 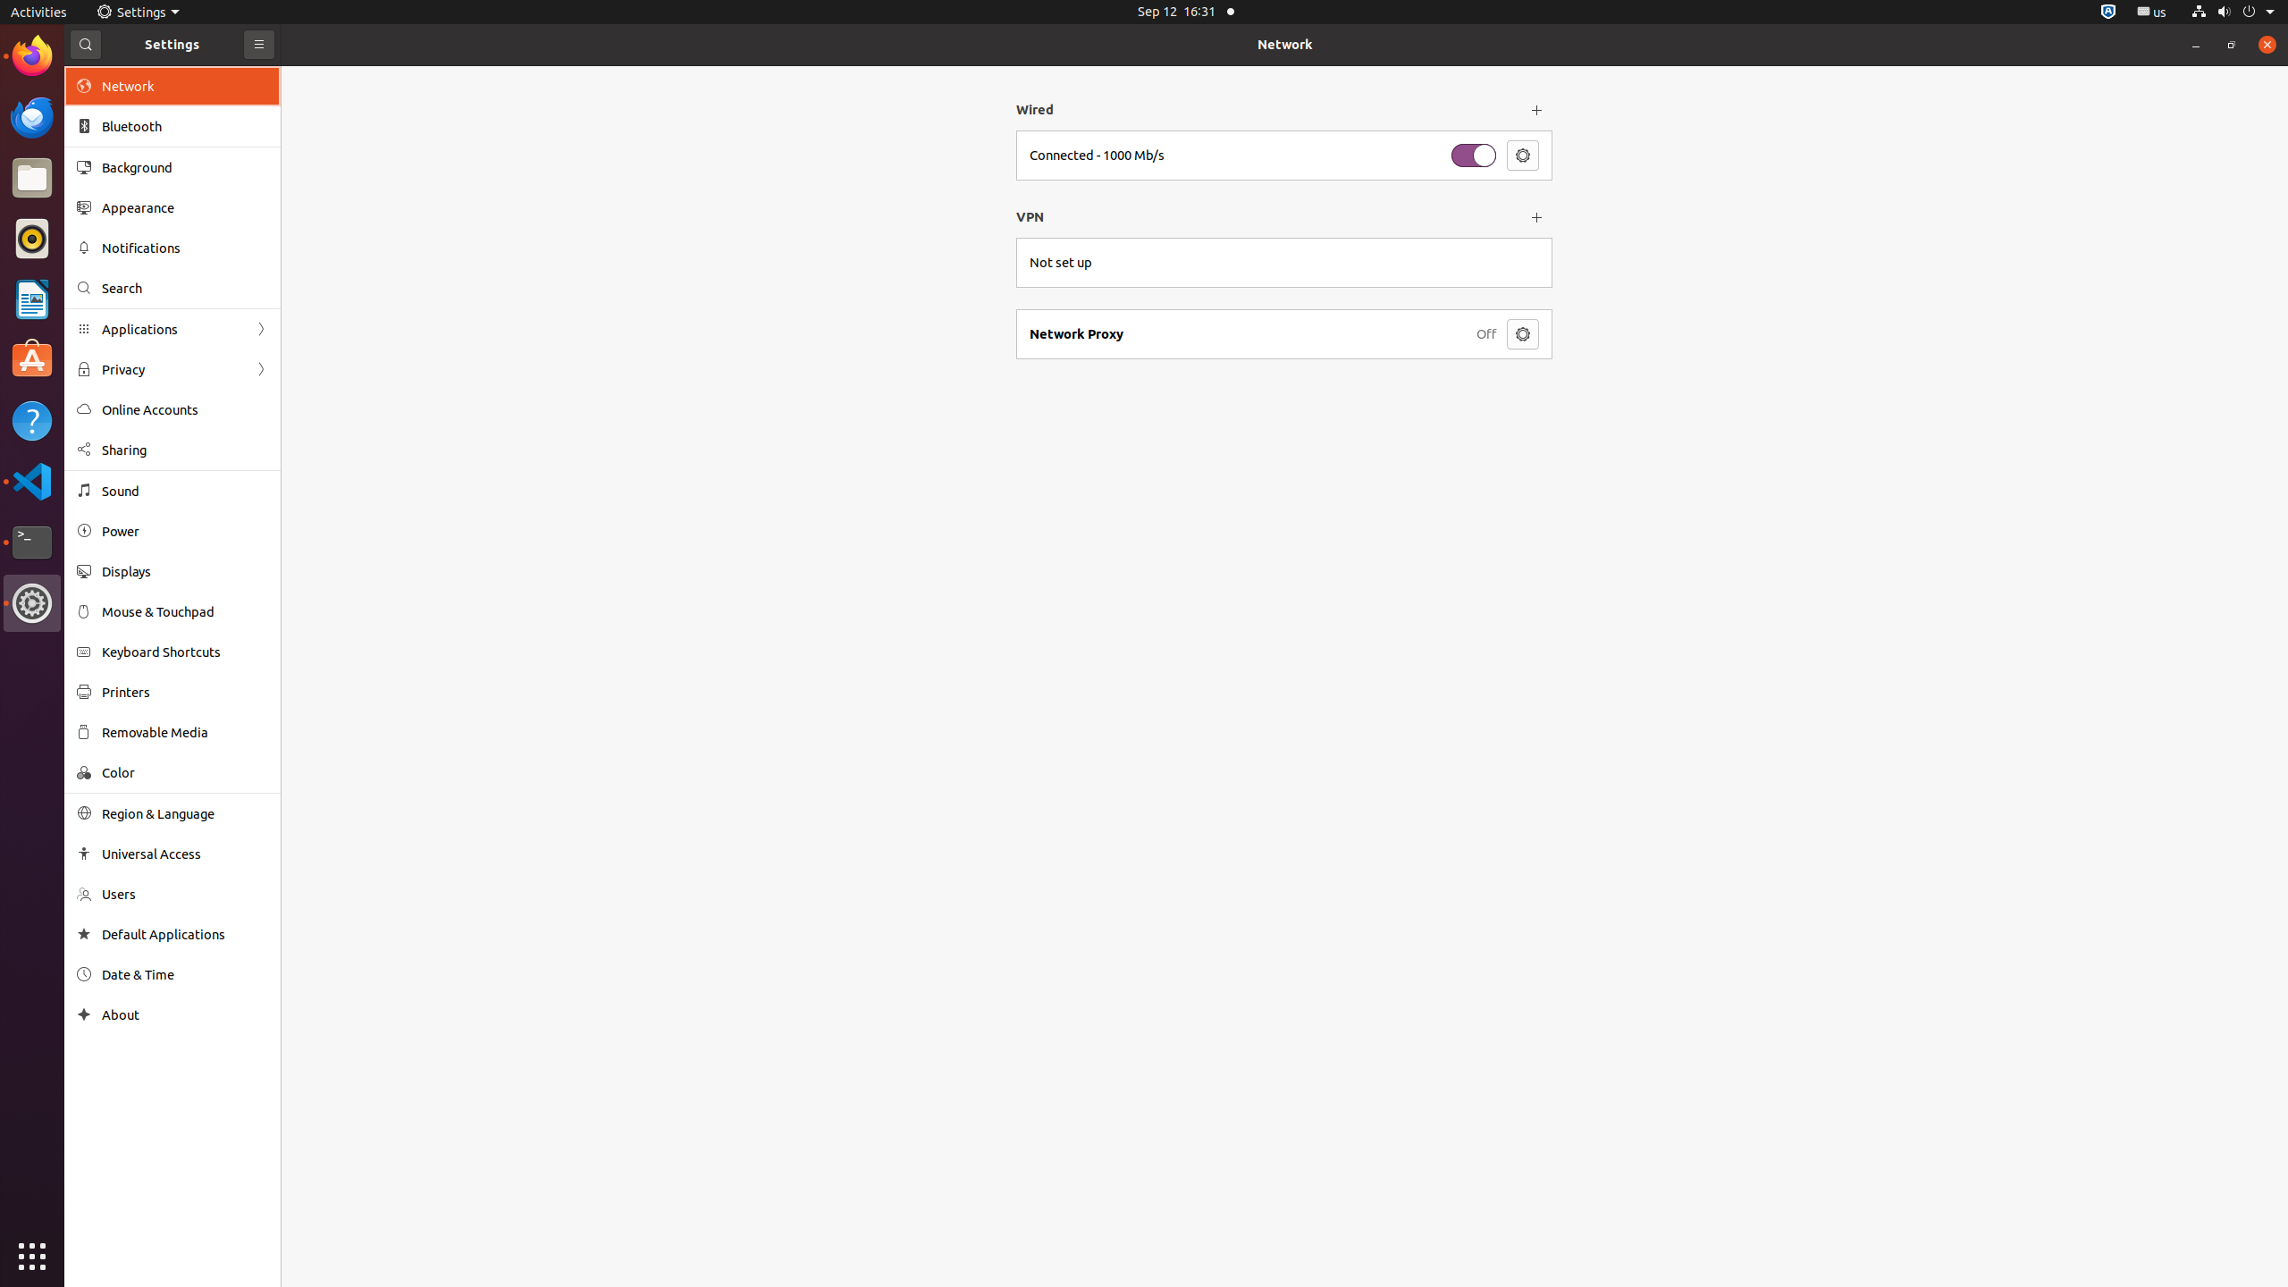 What do you see at coordinates (1268, 217) in the screenshot?
I see `VPN` at bounding box center [1268, 217].